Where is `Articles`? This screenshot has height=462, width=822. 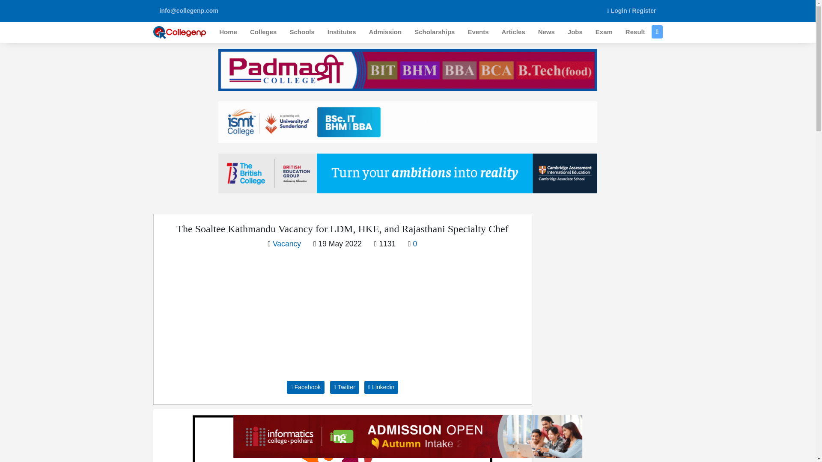
Articles is located at coordinates (514, 32).